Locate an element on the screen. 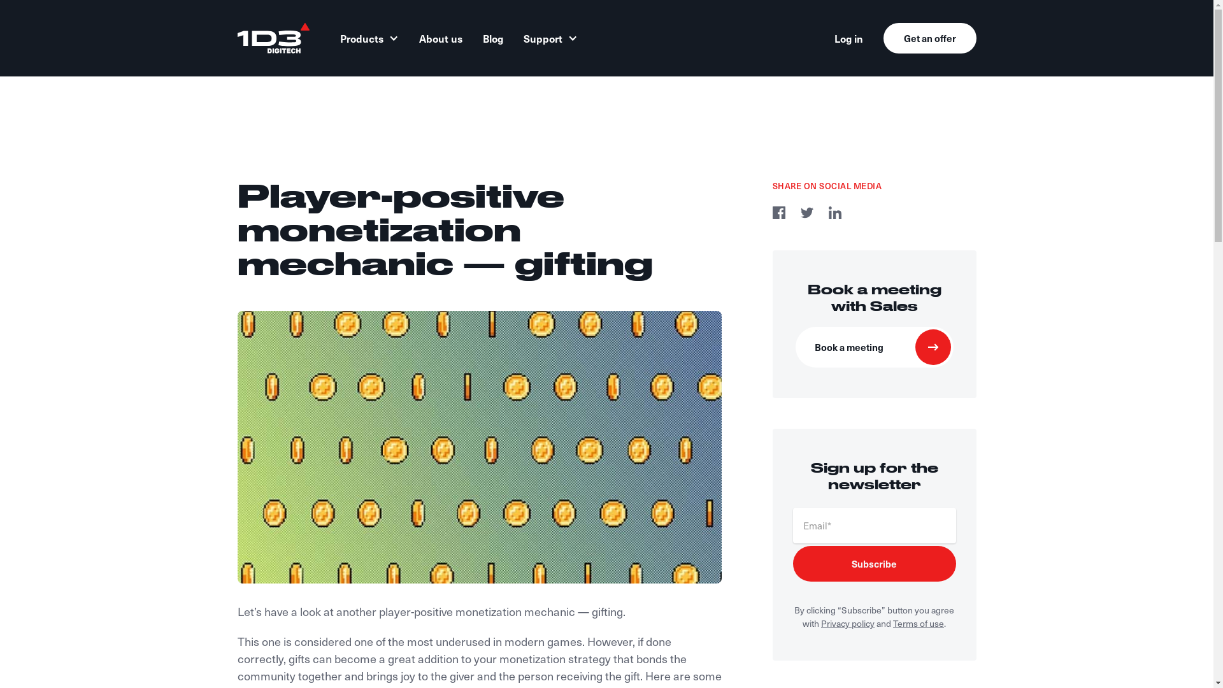  Book a meeting is located at coordinates (874, 347).